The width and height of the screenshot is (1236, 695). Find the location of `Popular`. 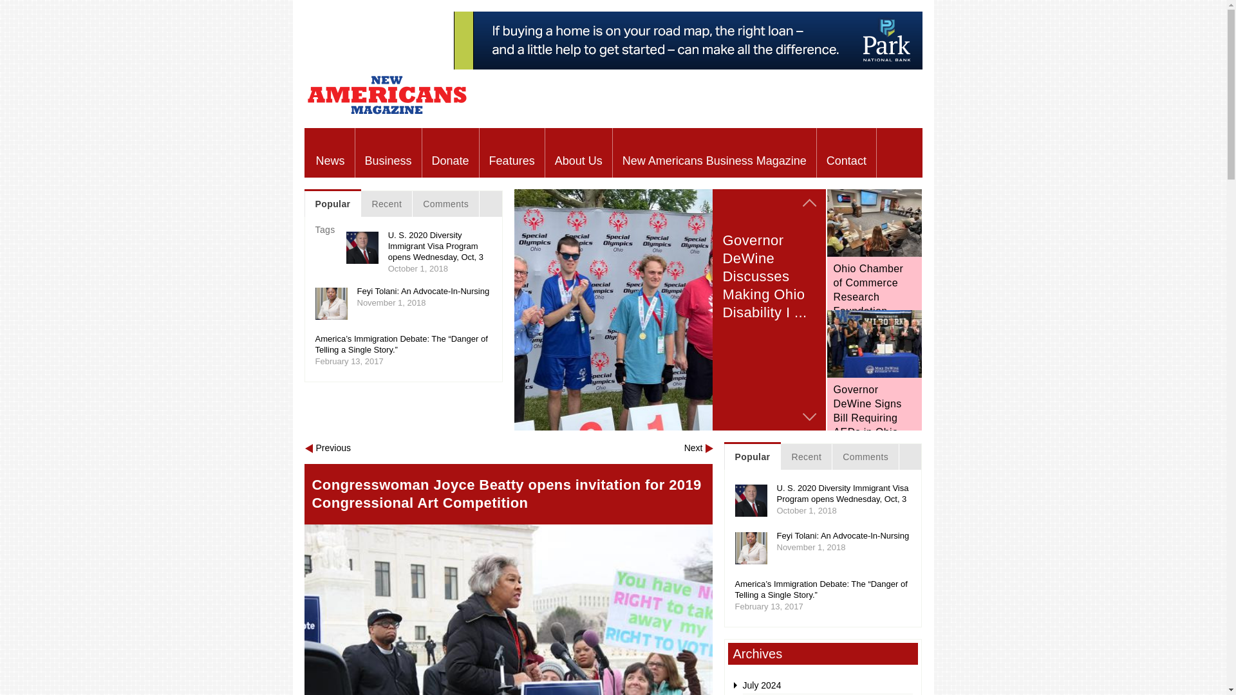

Popular is located at coordinates (332, 203).